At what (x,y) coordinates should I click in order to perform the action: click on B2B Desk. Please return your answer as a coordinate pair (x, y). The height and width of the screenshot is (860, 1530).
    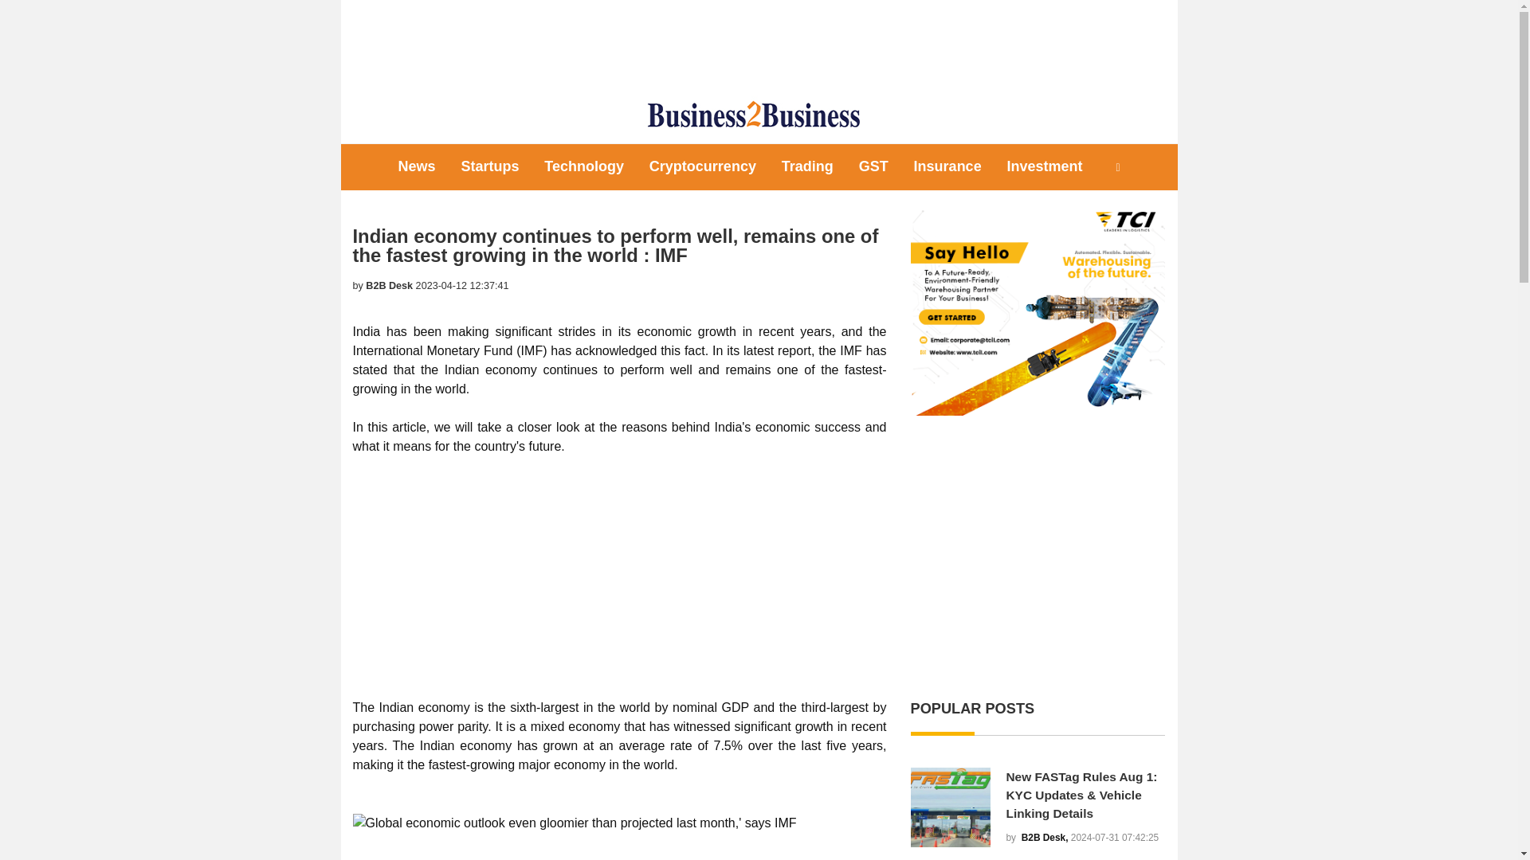
    Looking at the image, I should click on (389, 286).